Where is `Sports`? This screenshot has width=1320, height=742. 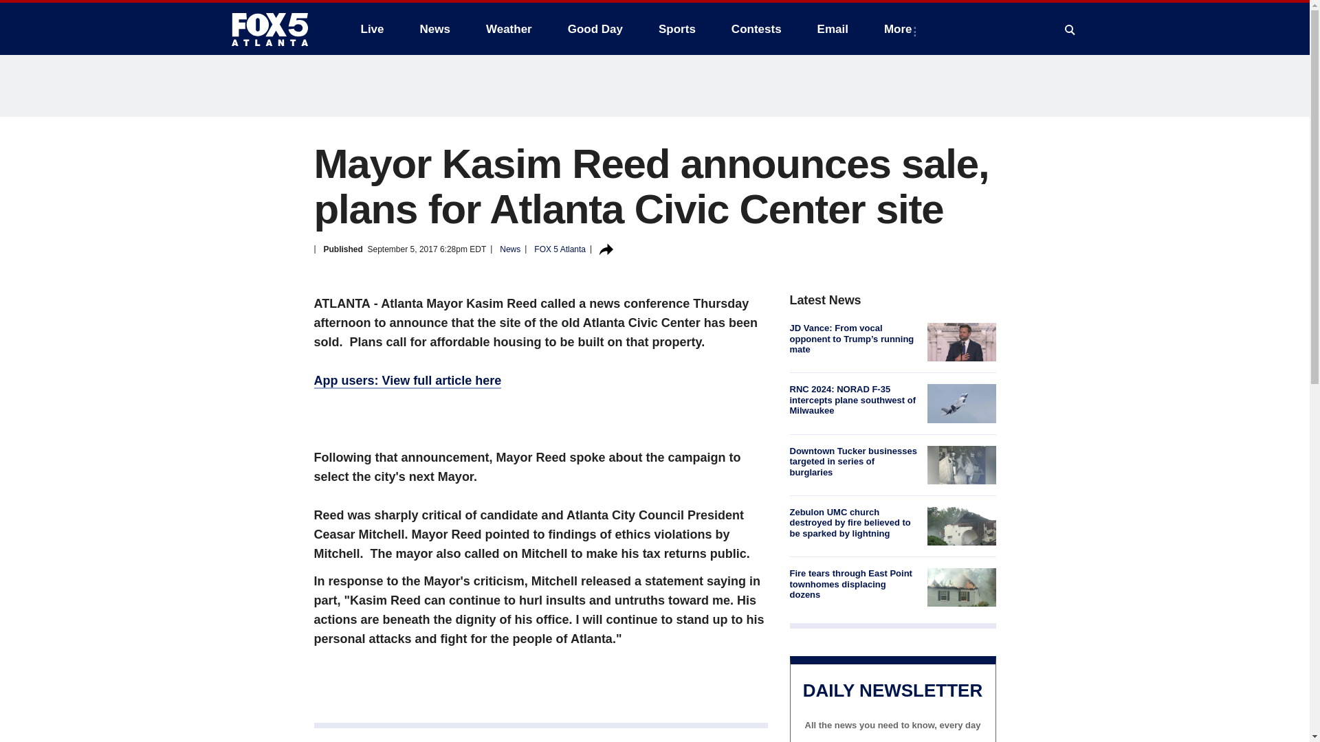
Sports is located at coordinates (676, 29).